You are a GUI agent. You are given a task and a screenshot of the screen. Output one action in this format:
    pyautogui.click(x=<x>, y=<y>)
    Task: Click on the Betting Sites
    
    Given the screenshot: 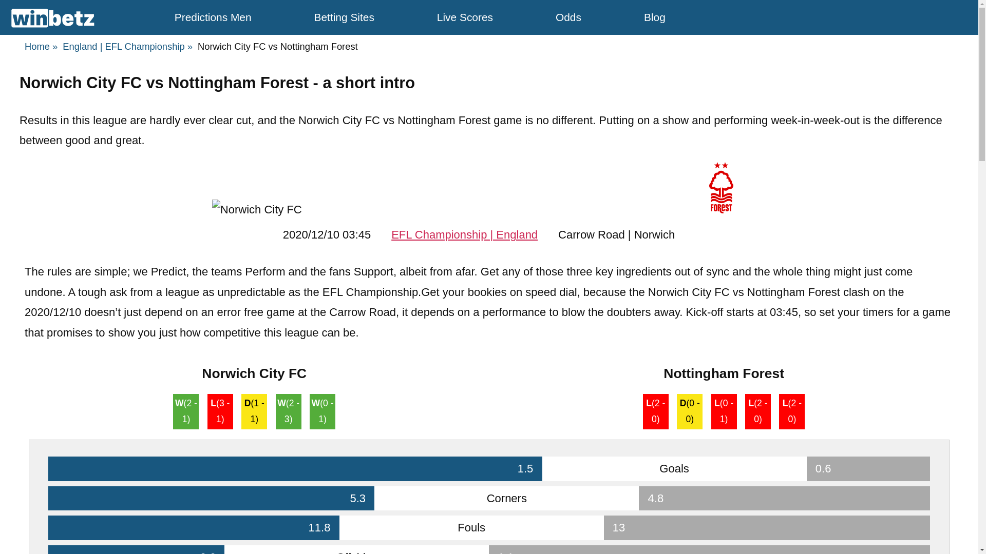 What is the action you would take?
    pyautogui.click(x=344, y=17)
    